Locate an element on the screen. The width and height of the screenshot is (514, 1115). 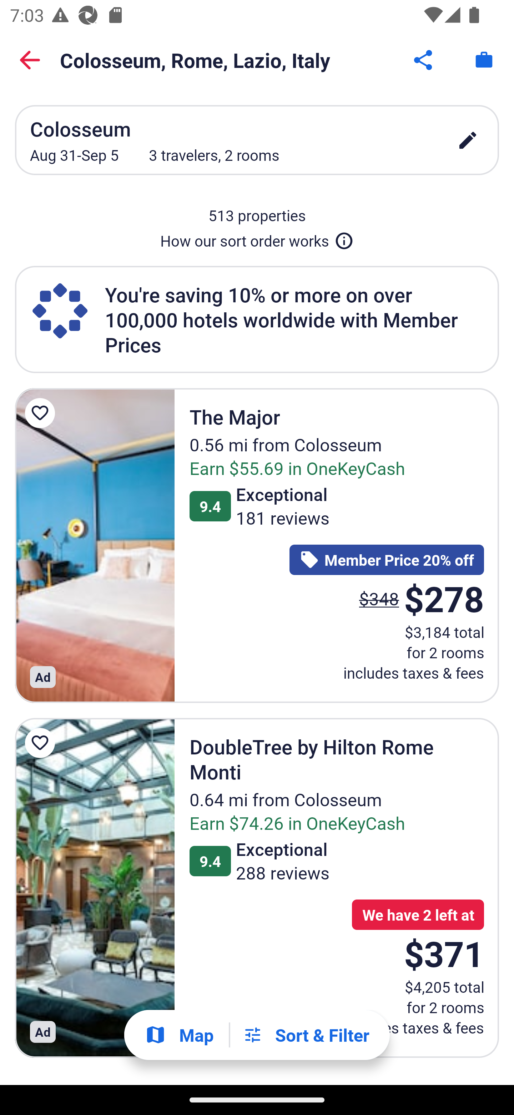
DoubleTree by Hilton Rome Monti is located at coordinates (95, 888).